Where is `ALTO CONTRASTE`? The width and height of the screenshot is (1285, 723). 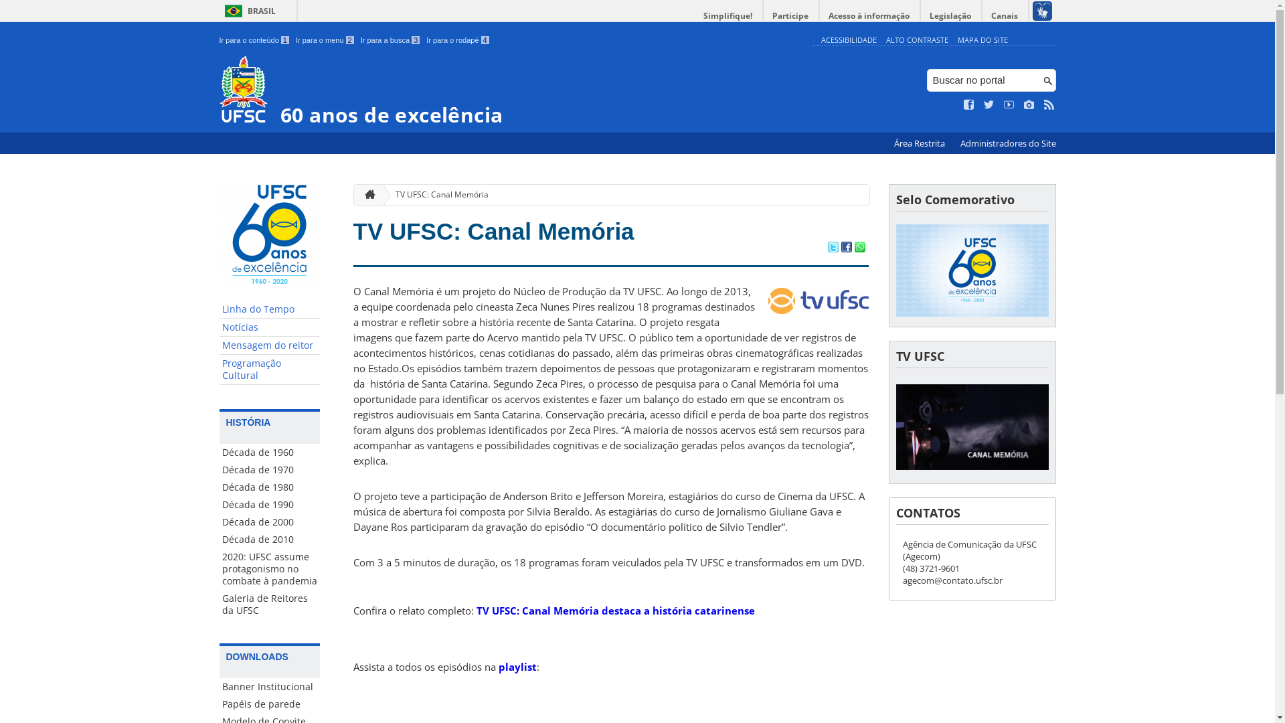
ALTO CONTRASTE is located at coordinates (917, 40).